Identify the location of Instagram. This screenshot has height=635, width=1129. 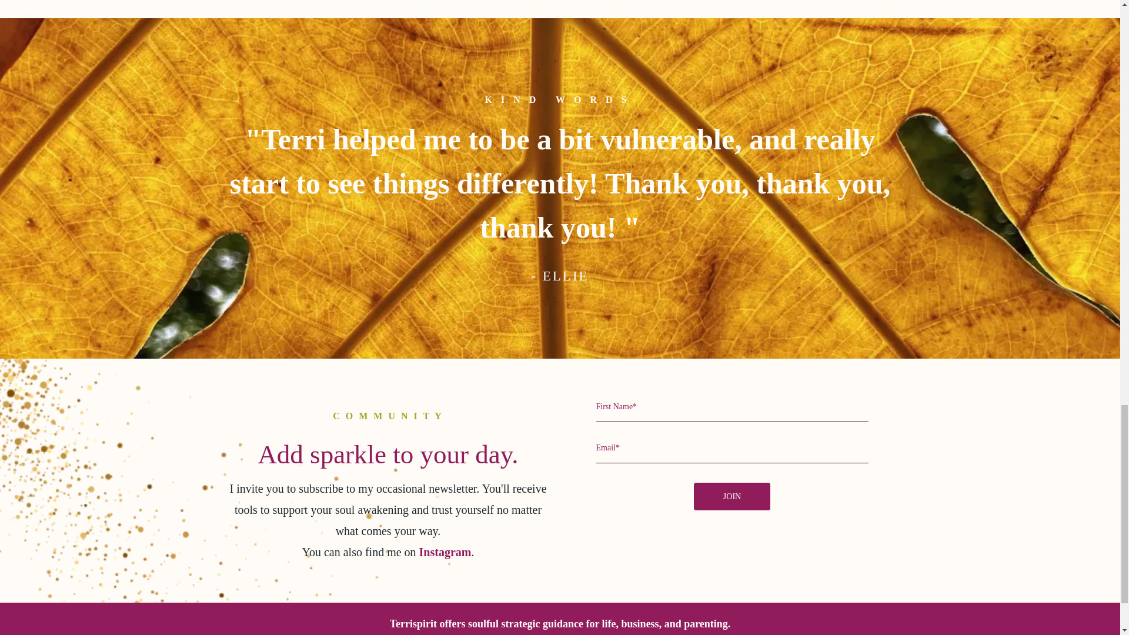
(445, 552).